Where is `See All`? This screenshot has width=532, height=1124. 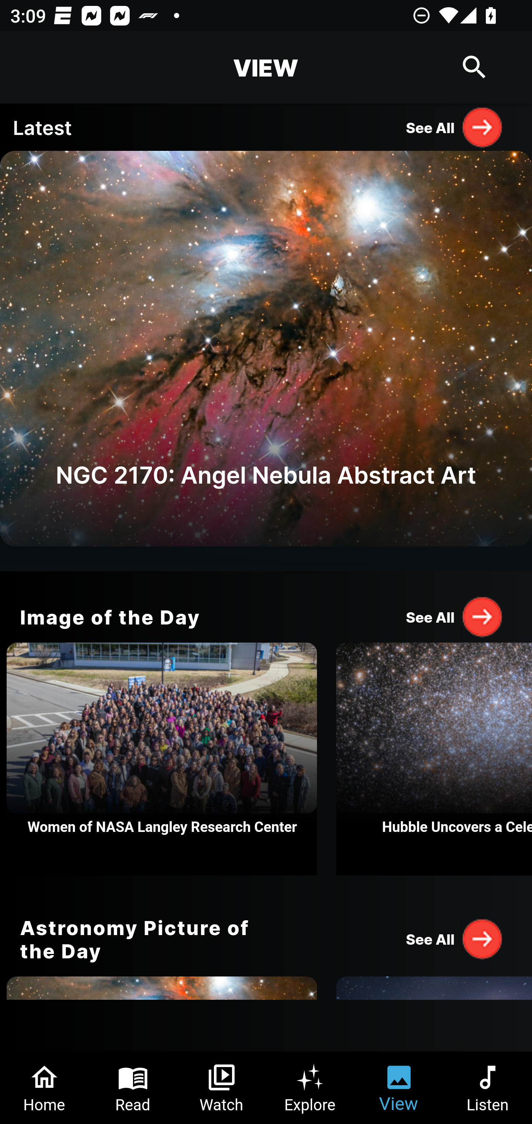 See All is located at coordinates (454, 938).